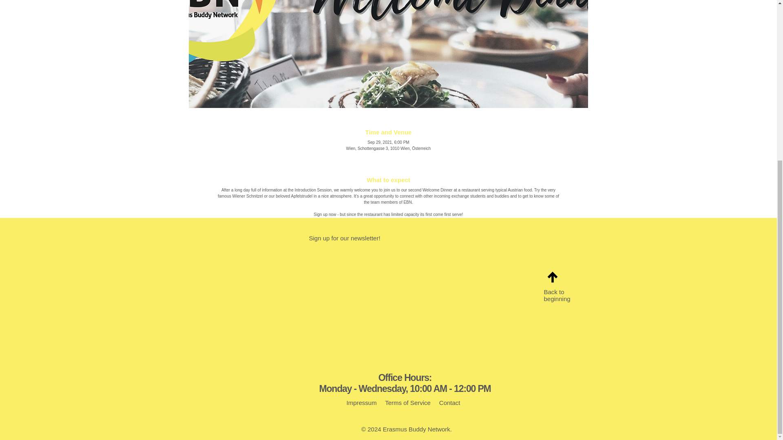 The image size is (783, 440). I want to click on Impressum, so click(361, 403).